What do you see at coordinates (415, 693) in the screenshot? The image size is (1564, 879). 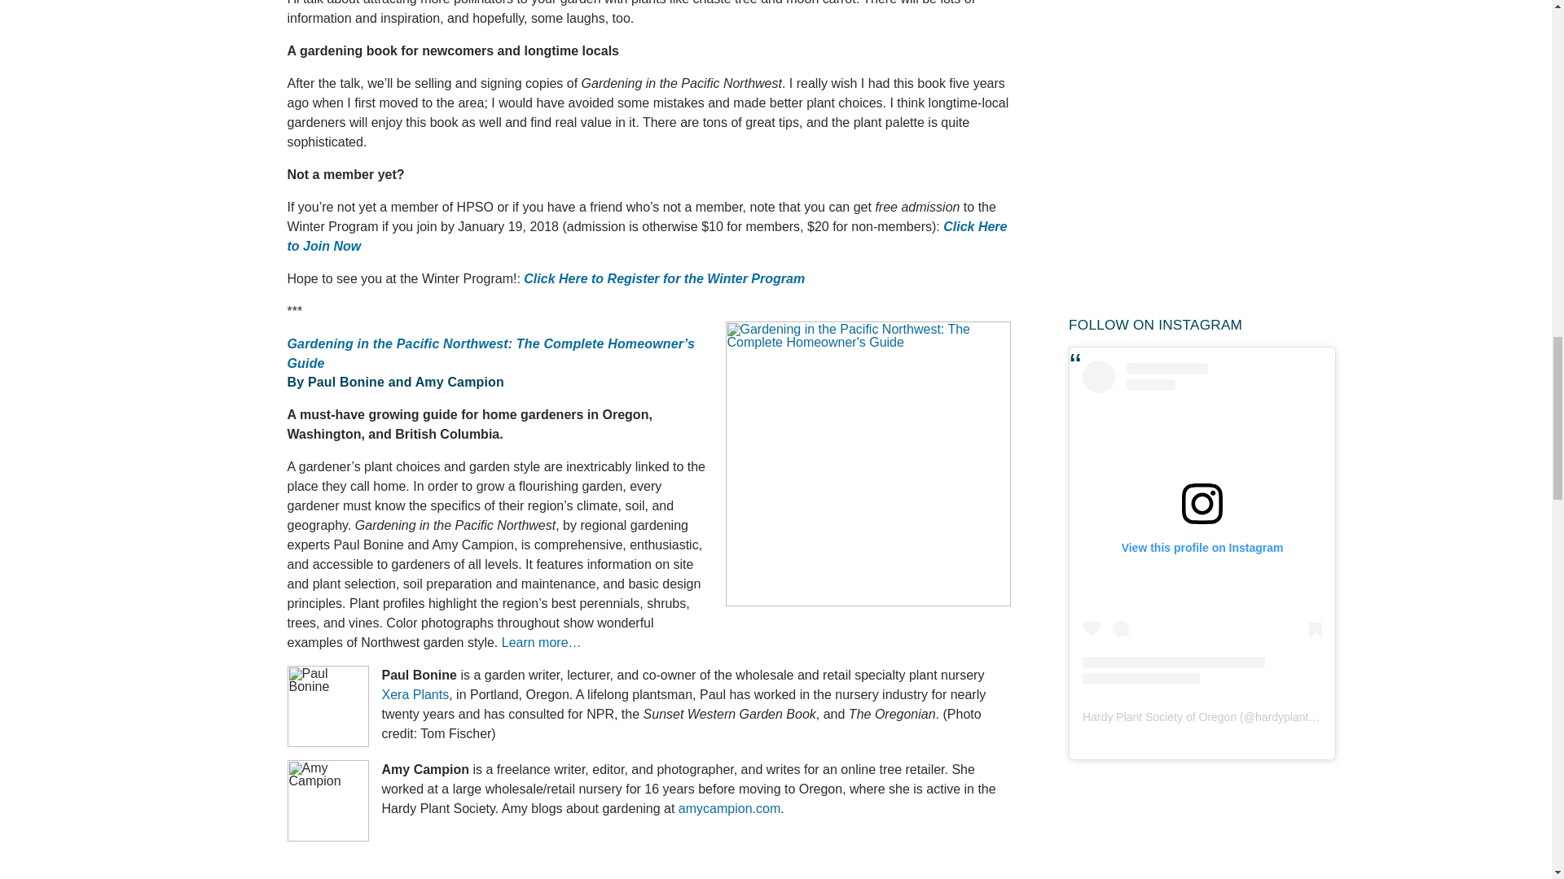 I see `Xera Plants` at bounding box center [415, 693].